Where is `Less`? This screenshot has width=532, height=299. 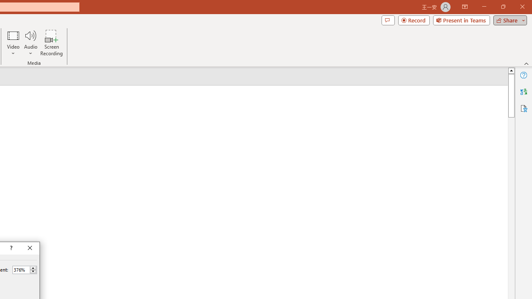 Less is located at coordinates (33, 272).